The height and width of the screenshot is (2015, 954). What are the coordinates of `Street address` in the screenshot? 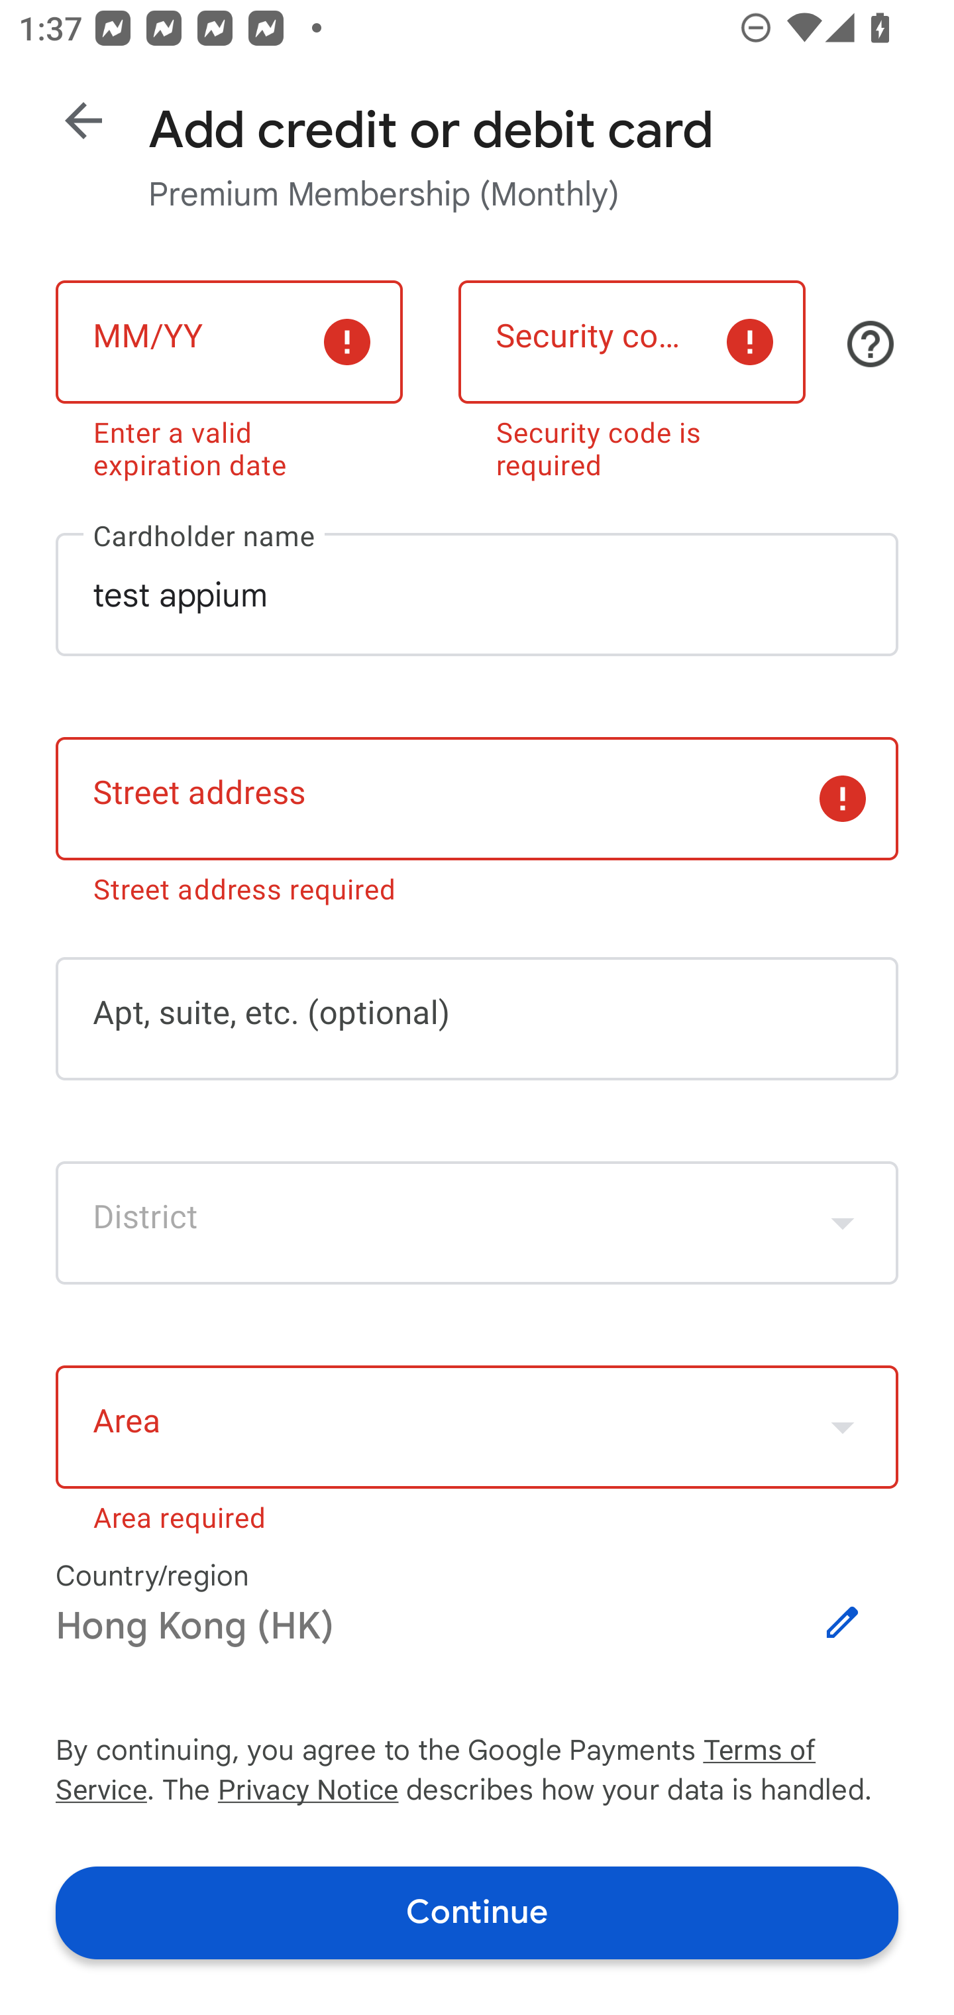 It's located at (477, 799).